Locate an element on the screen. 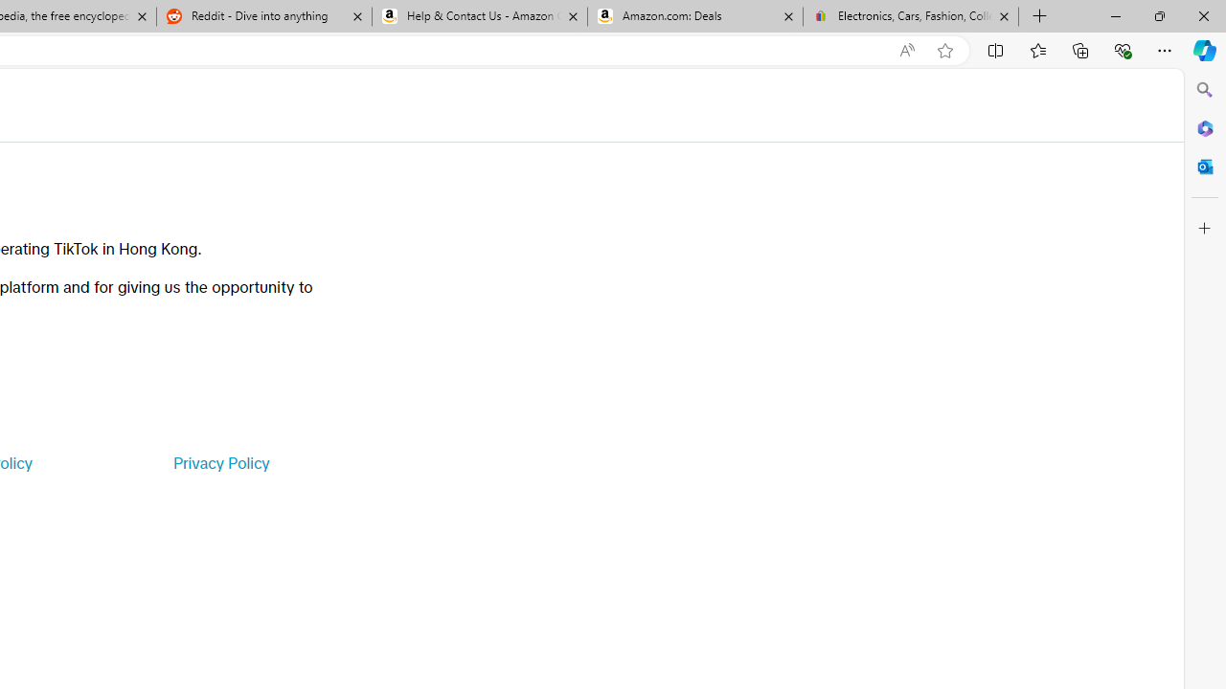  Privacy Policy is located at coordinates (220, 463).